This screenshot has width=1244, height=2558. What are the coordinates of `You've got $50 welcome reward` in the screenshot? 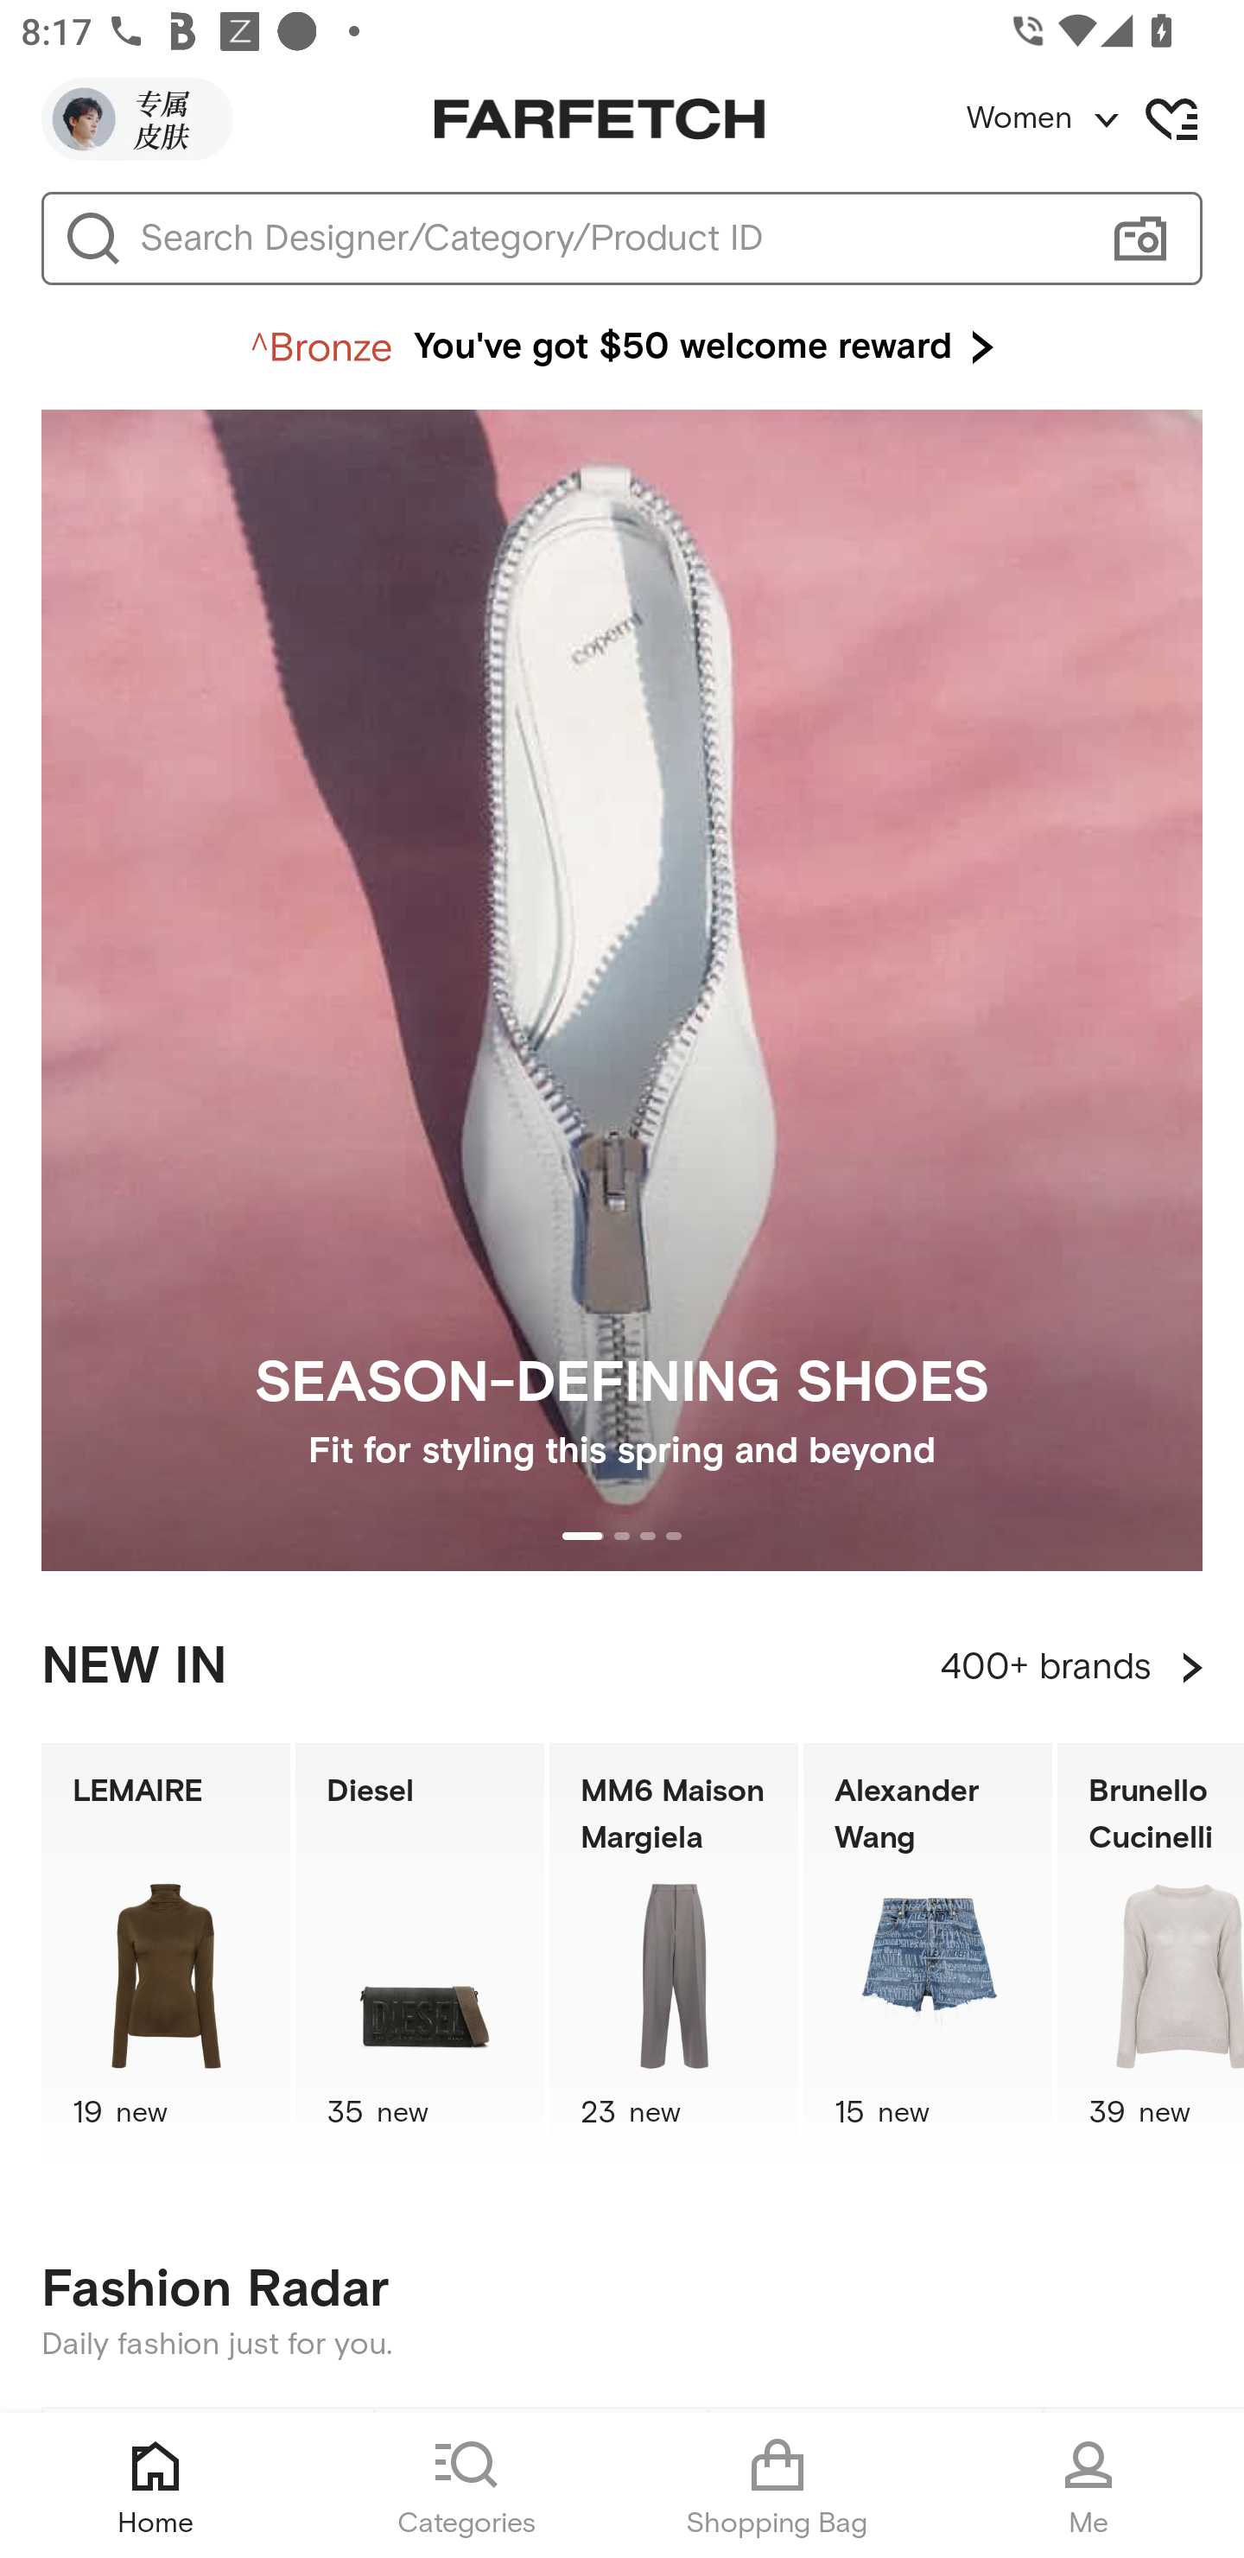 It's located at (622, 347).